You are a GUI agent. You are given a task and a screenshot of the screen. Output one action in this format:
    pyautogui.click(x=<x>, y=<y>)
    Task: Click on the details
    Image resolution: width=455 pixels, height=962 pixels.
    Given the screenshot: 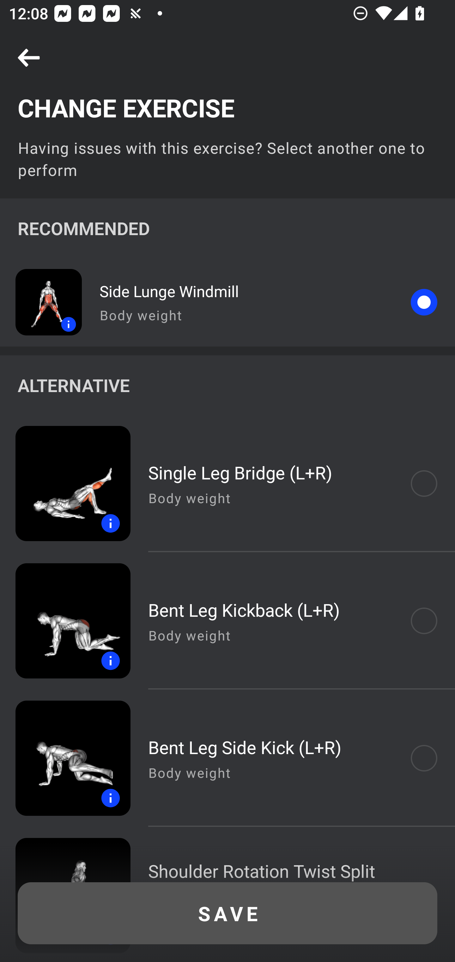 What is the action you would take?
    pyautogui.click(x=41, y=302)
    